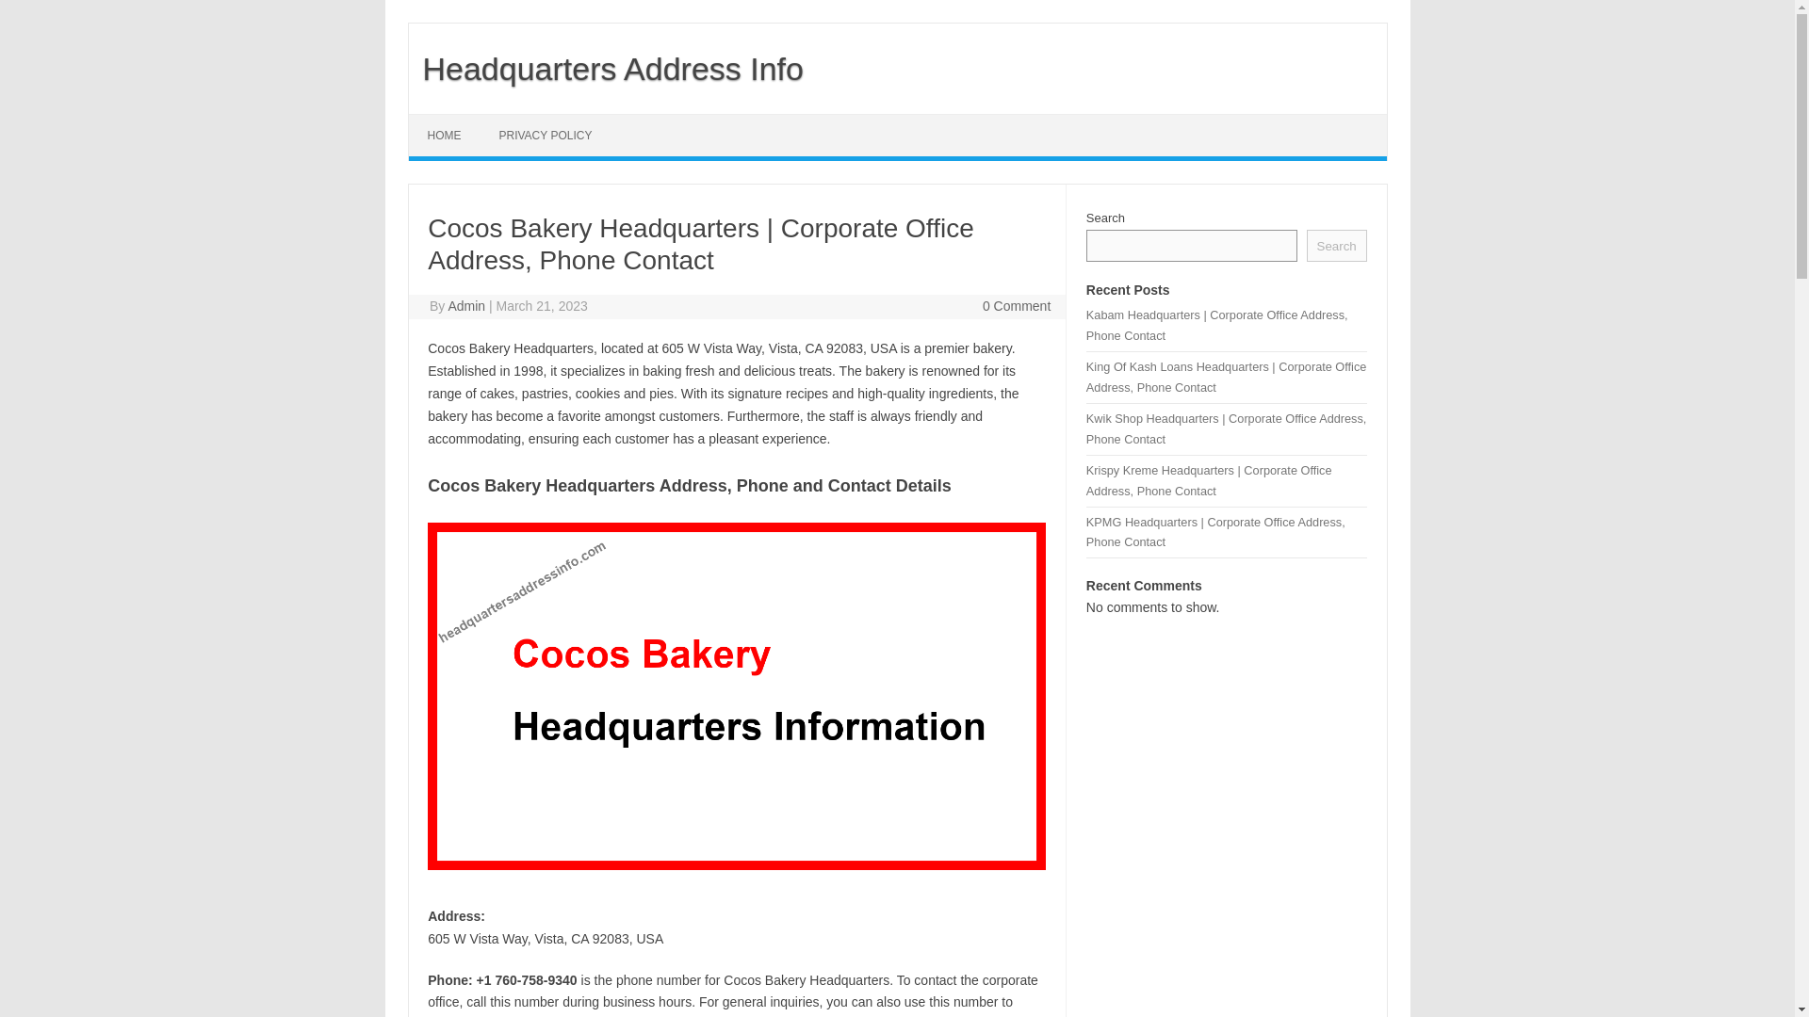  What do you see at coordinates (546, 136) in the screenshot?
I see `PRIVACY POLICY` at bounding box center [546, 136].